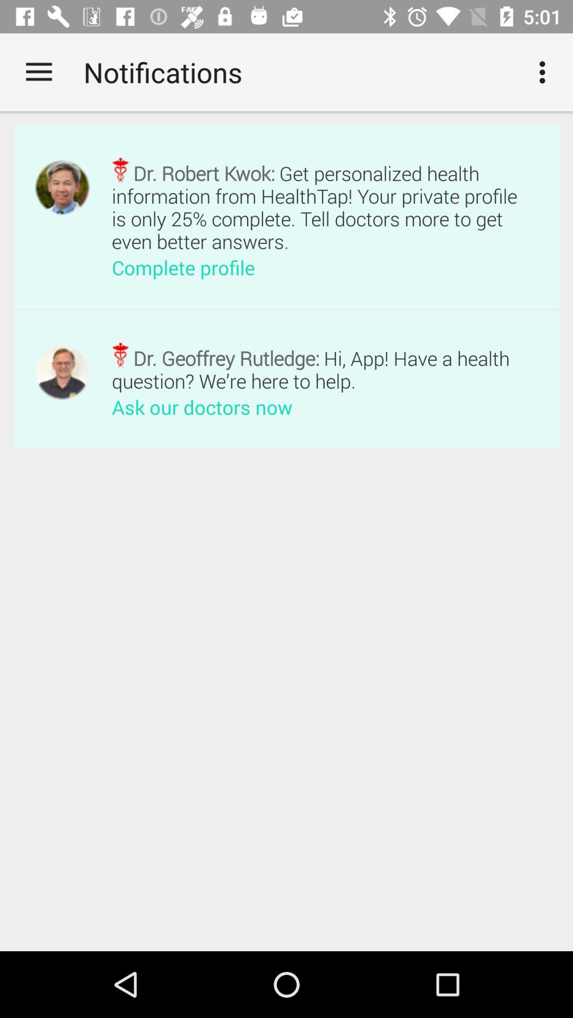 Image resolution: width=573 pixels, height=1018 pixels. Describe the element at coordinates (545, 72) in the screenshot. I see `click the icon at the top right corner` at that location.